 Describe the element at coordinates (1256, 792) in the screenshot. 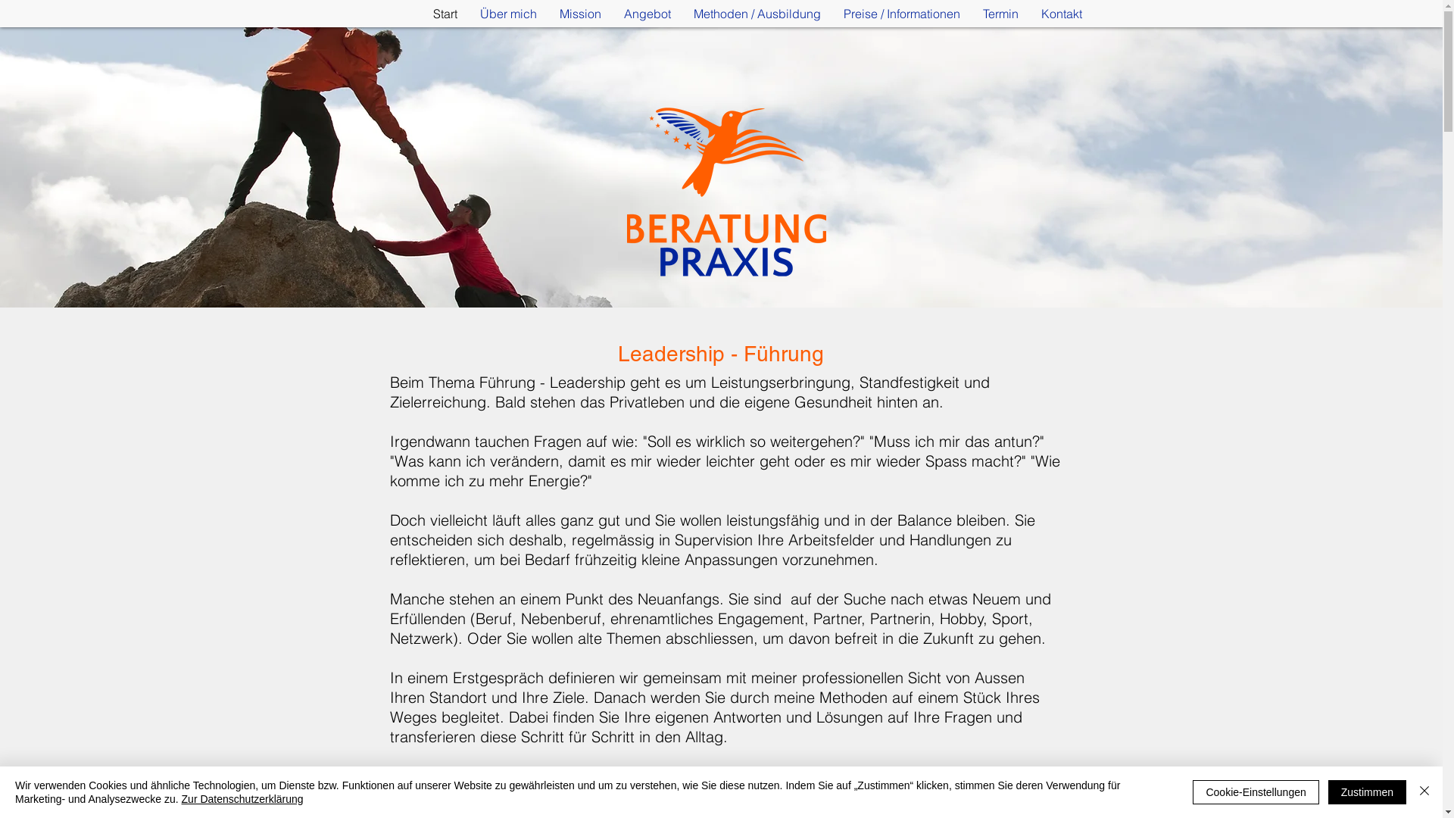

I see `Cookie-Einstellungen` at that location.